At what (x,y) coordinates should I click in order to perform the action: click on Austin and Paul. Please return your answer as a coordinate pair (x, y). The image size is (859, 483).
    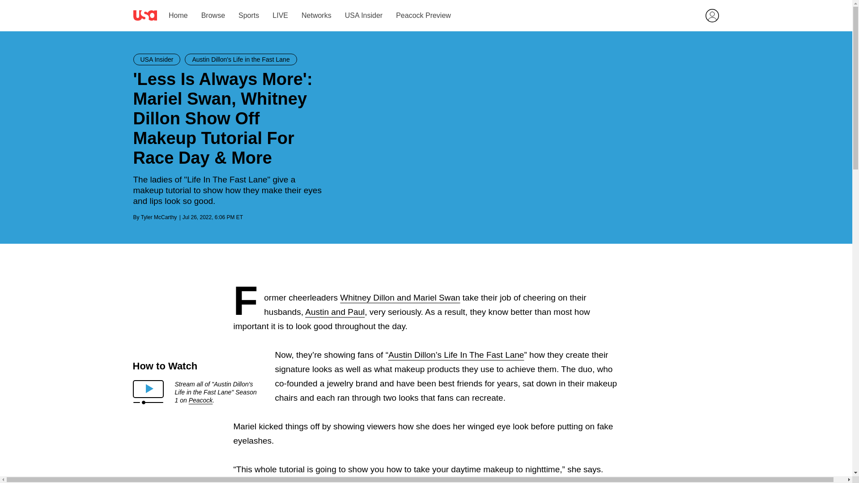
    Looking at the image, I should click on (335, 312).